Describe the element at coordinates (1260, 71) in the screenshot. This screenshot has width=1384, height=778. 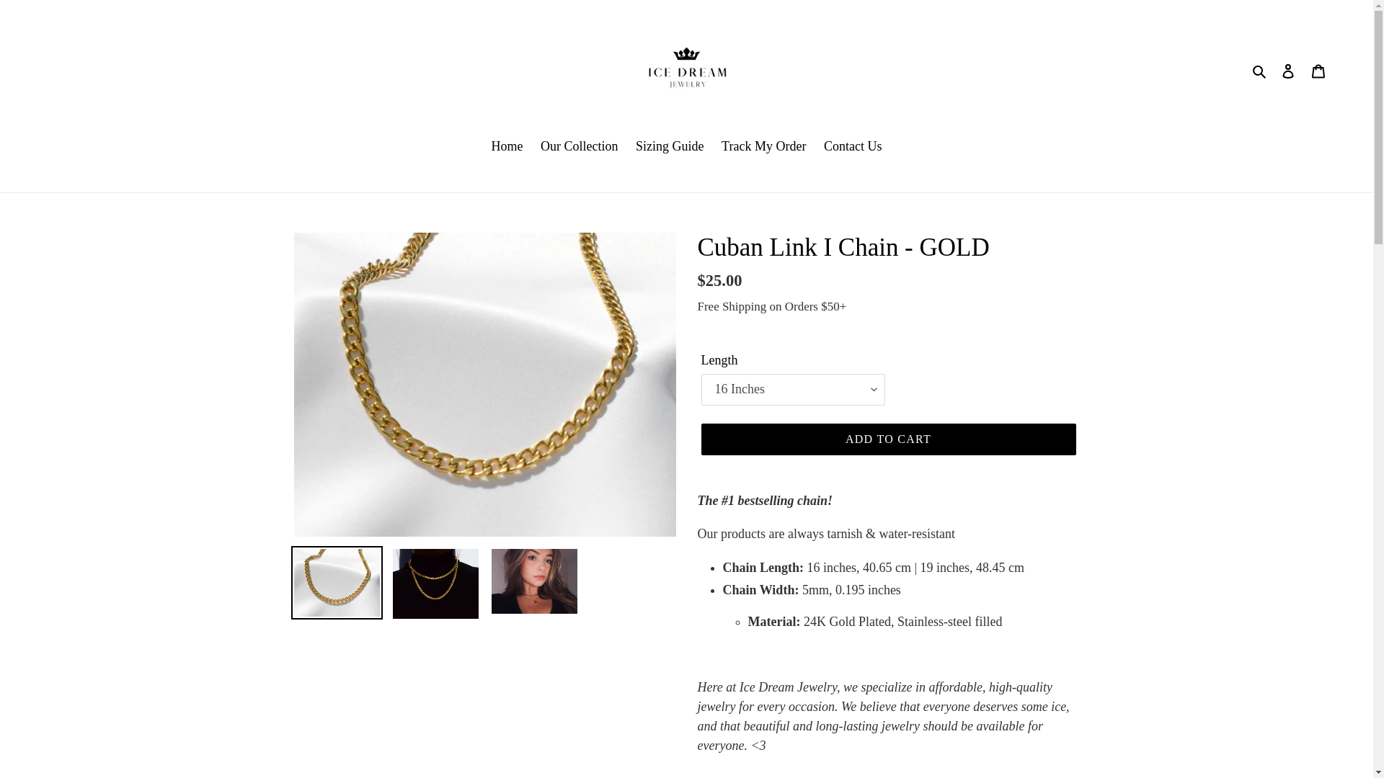
I see `Search` at that location.